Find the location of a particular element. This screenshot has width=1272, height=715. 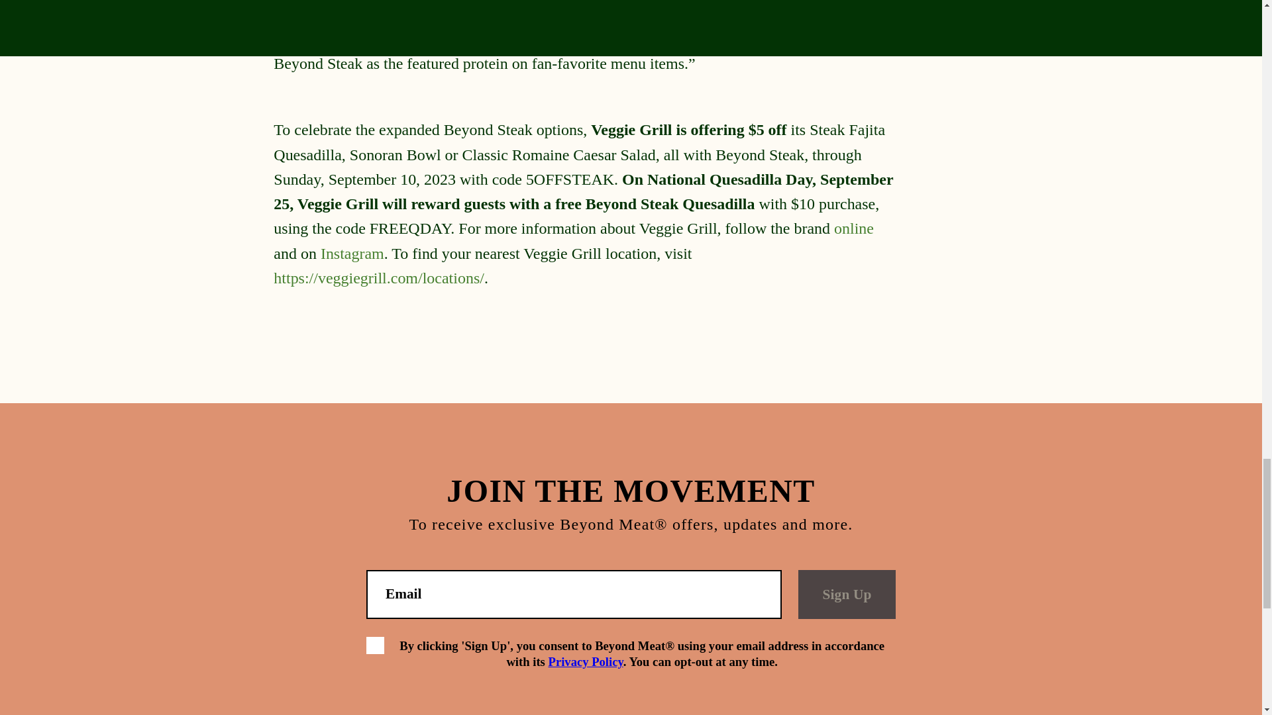

online is located at coordinates (854, 228).